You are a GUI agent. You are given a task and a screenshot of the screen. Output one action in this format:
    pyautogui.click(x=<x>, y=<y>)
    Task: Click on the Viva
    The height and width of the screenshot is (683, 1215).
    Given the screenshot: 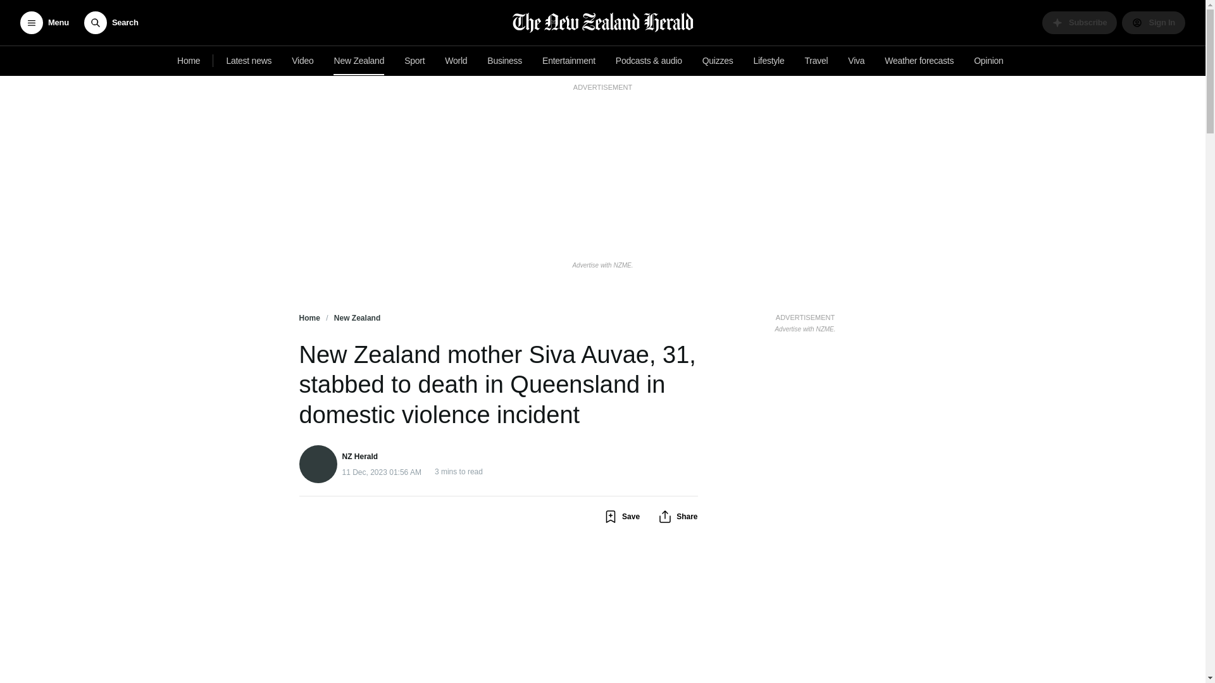 What is the action you would take?
    pyautogui.click(x=856, y=61)
    